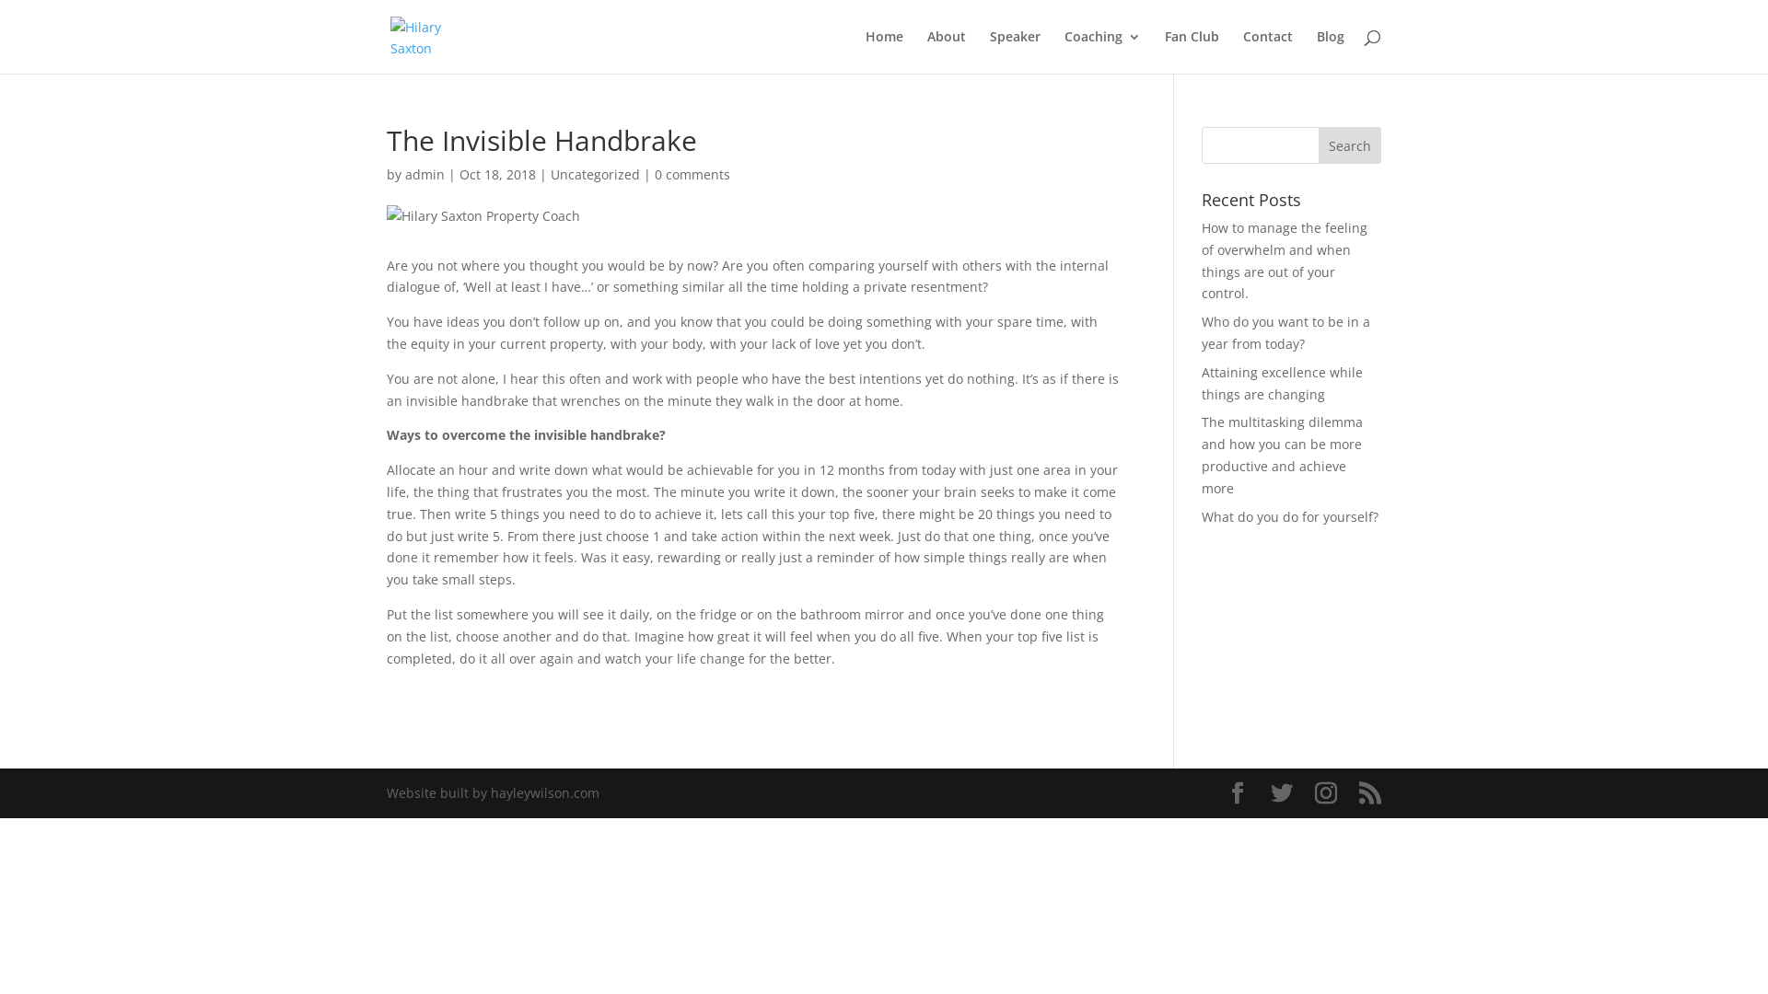  Describe the element at coordinates (884, 52) in the screenshot. I see `Home` at that location.